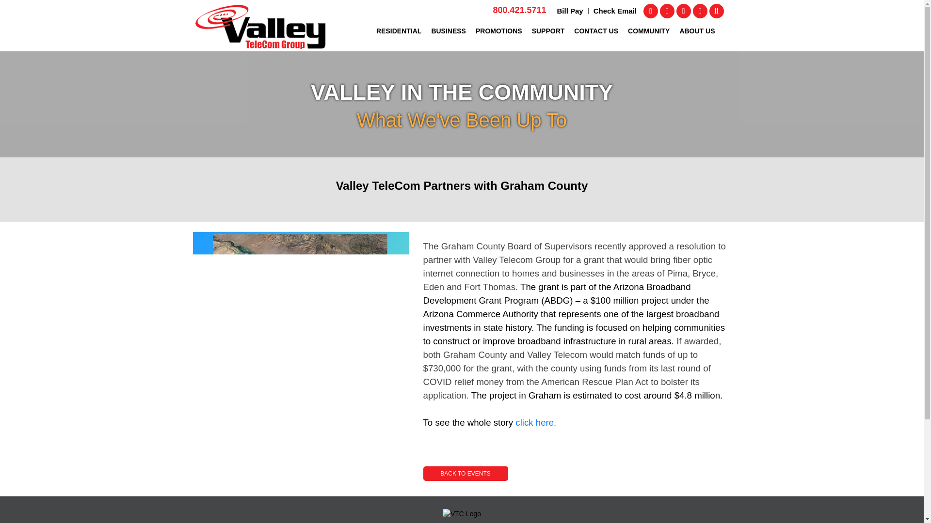  Describe the element at coordinates (716, 11) in the screenshot. I see `Search` at that location.